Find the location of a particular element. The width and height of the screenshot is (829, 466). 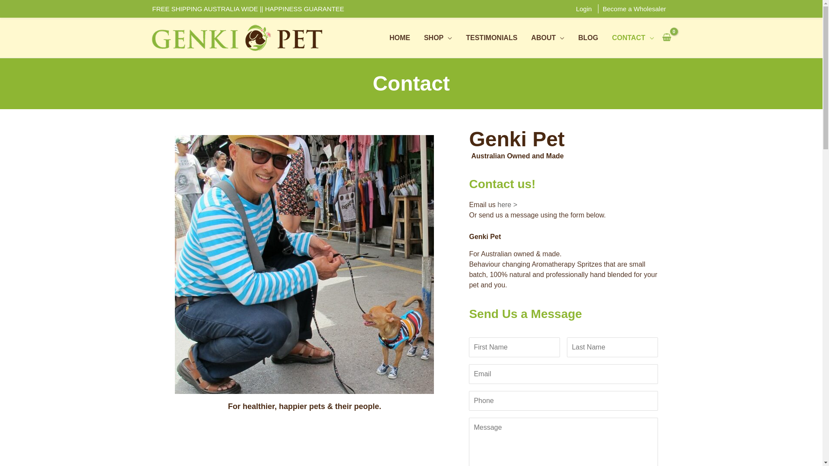

Login is located at coordinates (584, 9).